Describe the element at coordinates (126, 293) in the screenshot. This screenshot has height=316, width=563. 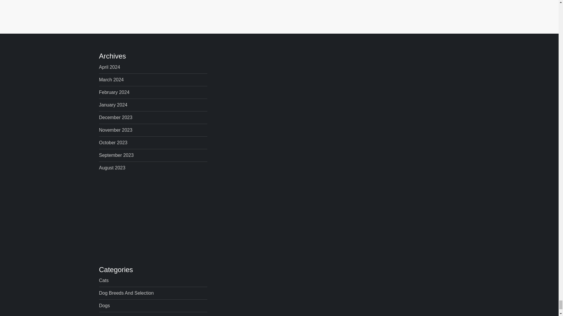
I see `Dog Breeds And Selection` at that location.